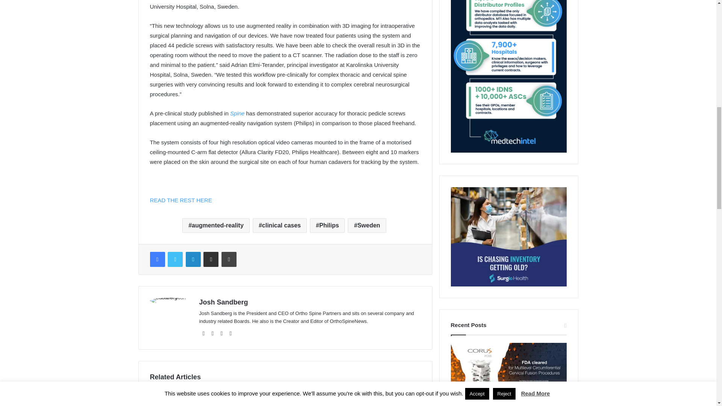 The width and height of the screenshot is (722, 406). I want to click on Sweden, so click(367, 226).